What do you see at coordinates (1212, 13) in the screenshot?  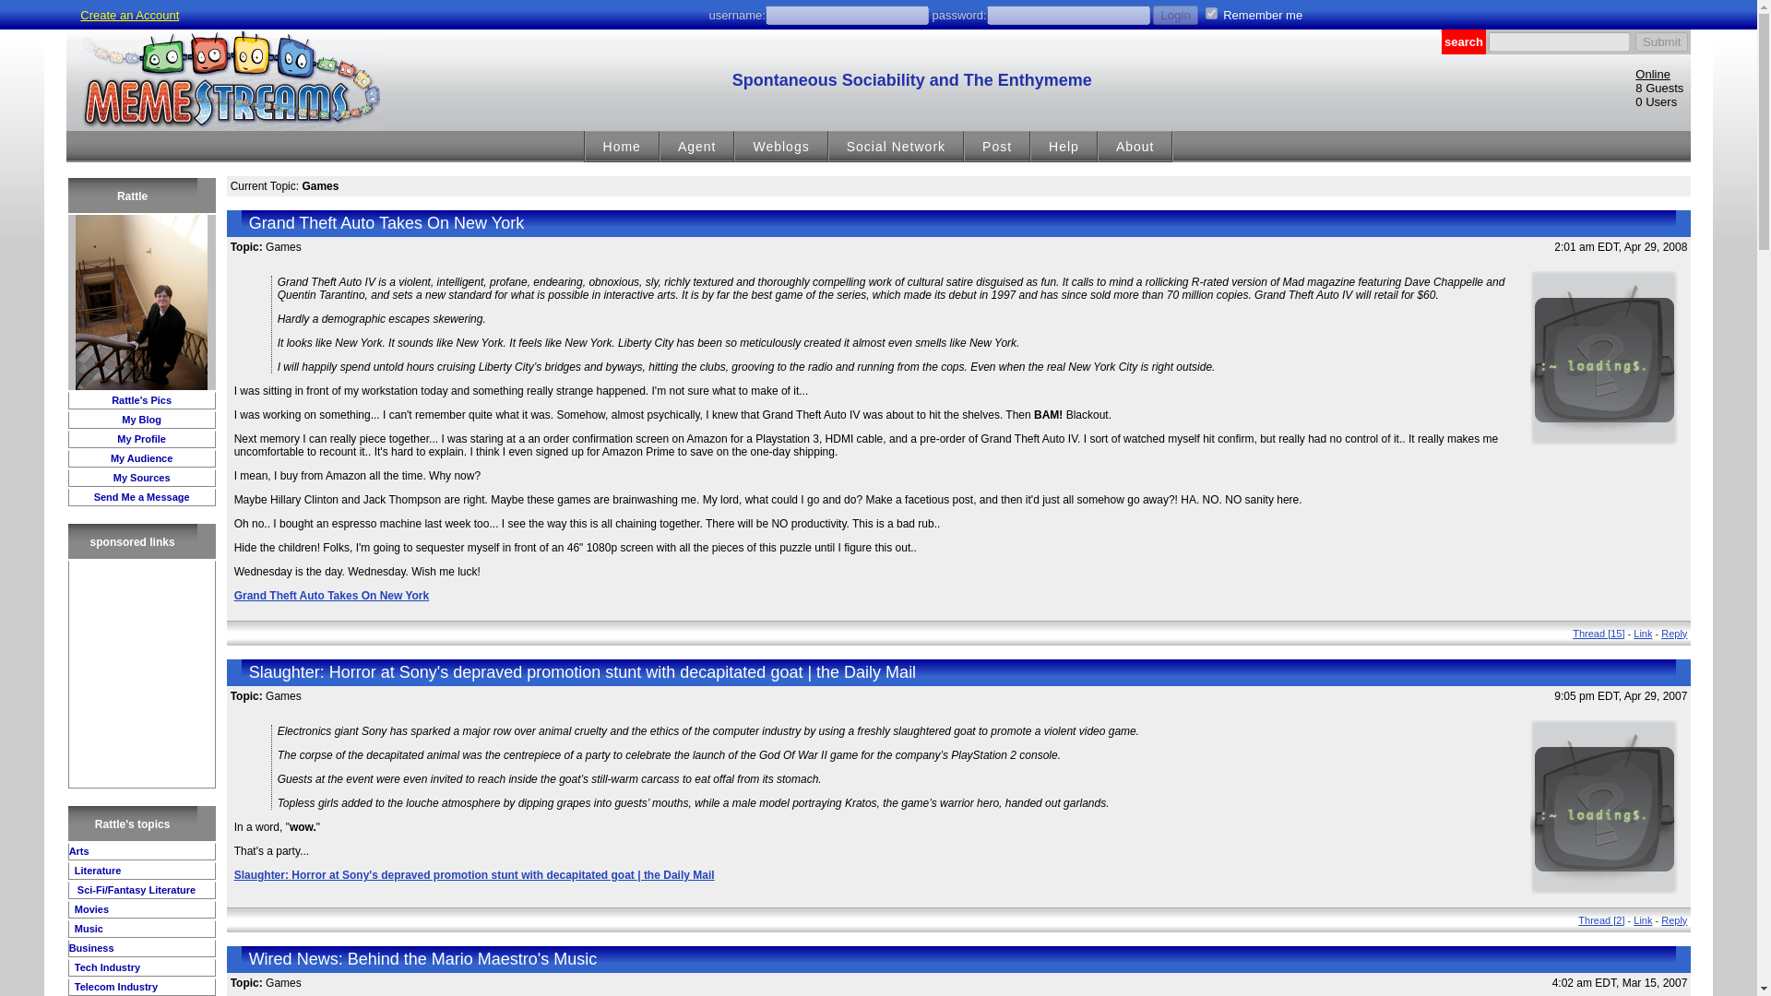 I see `yes` at bounding box center [1212, 13].